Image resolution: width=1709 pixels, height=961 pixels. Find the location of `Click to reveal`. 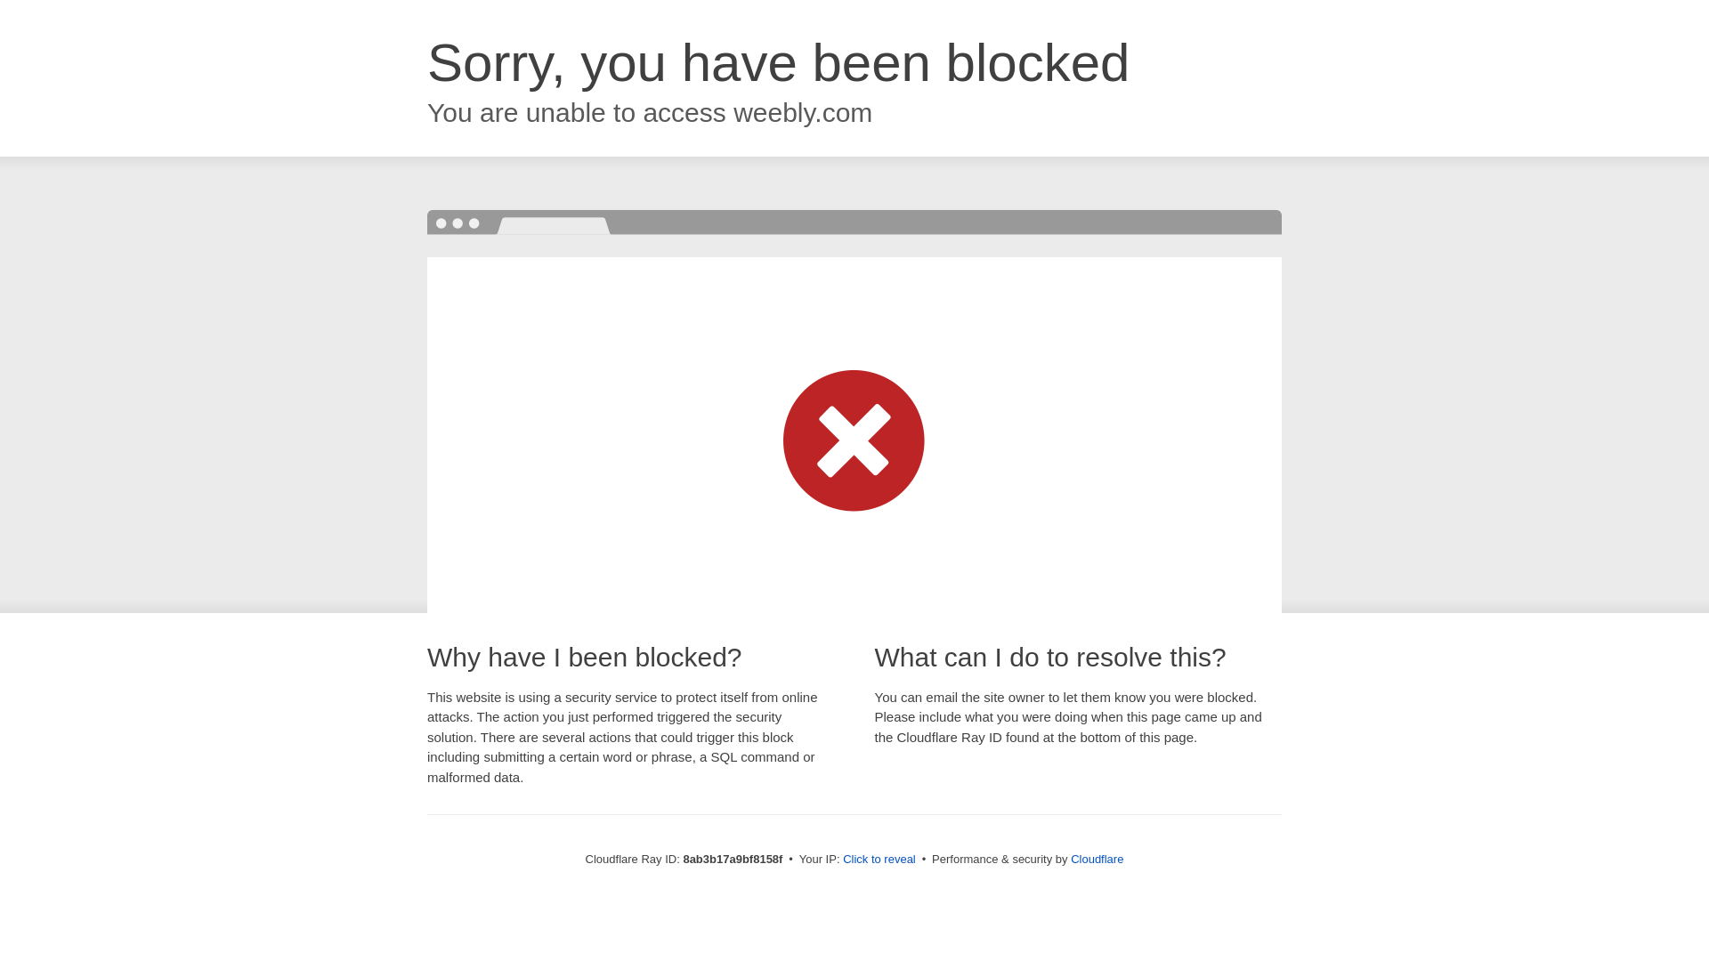

Click to reveal is located at coordinates (879, 860).